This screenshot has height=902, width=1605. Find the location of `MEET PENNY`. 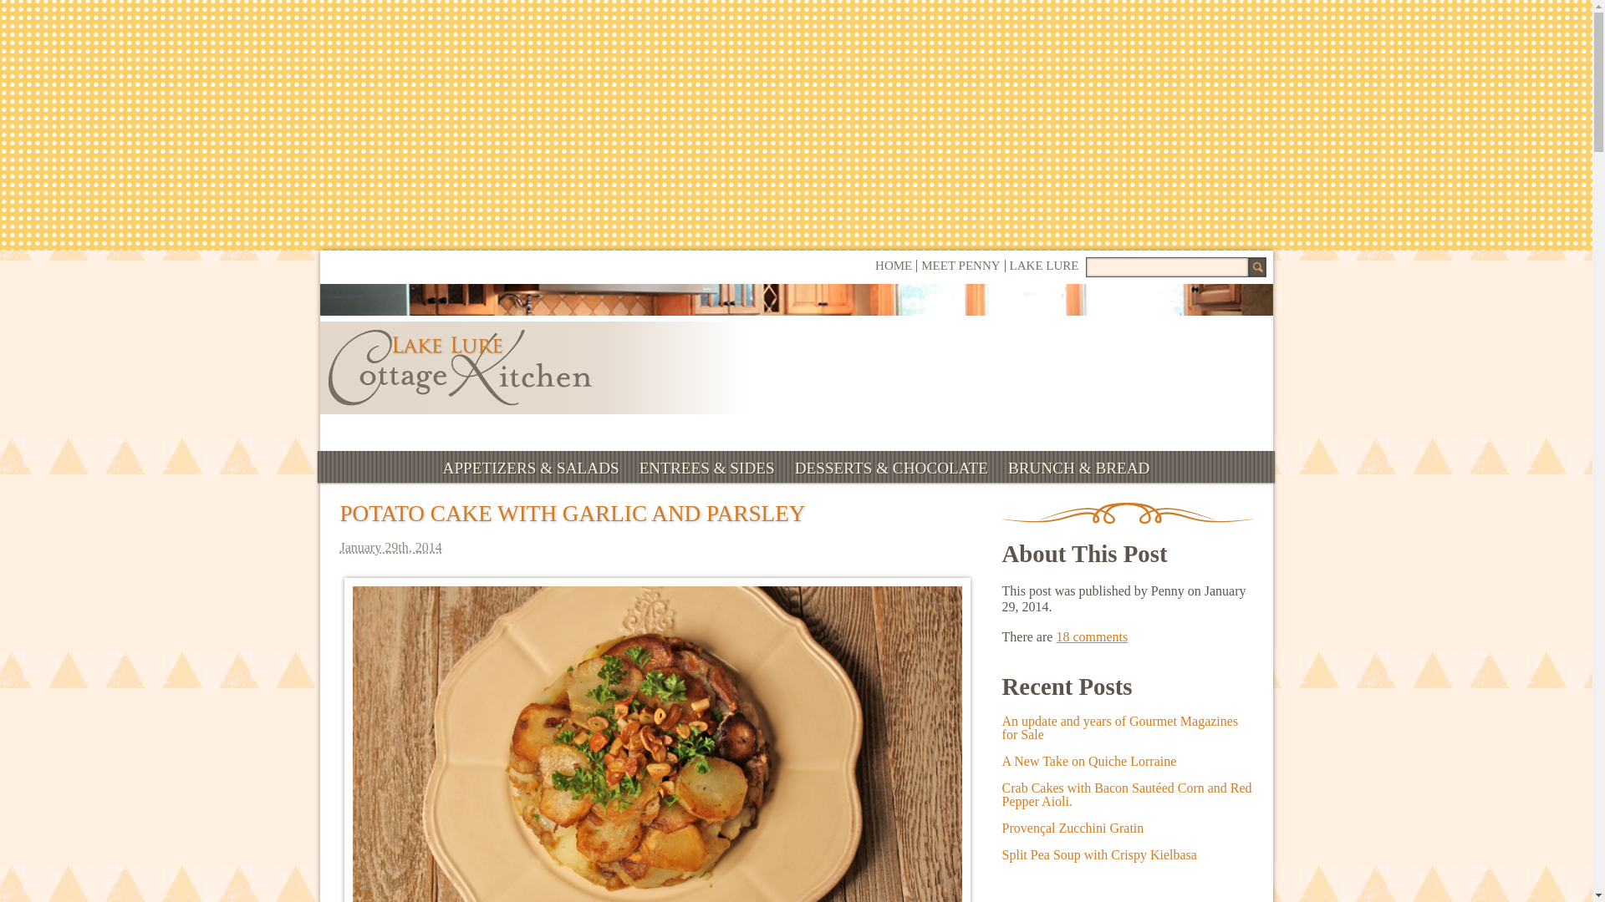

MEET PENNY is located at coordinates (960, 266).